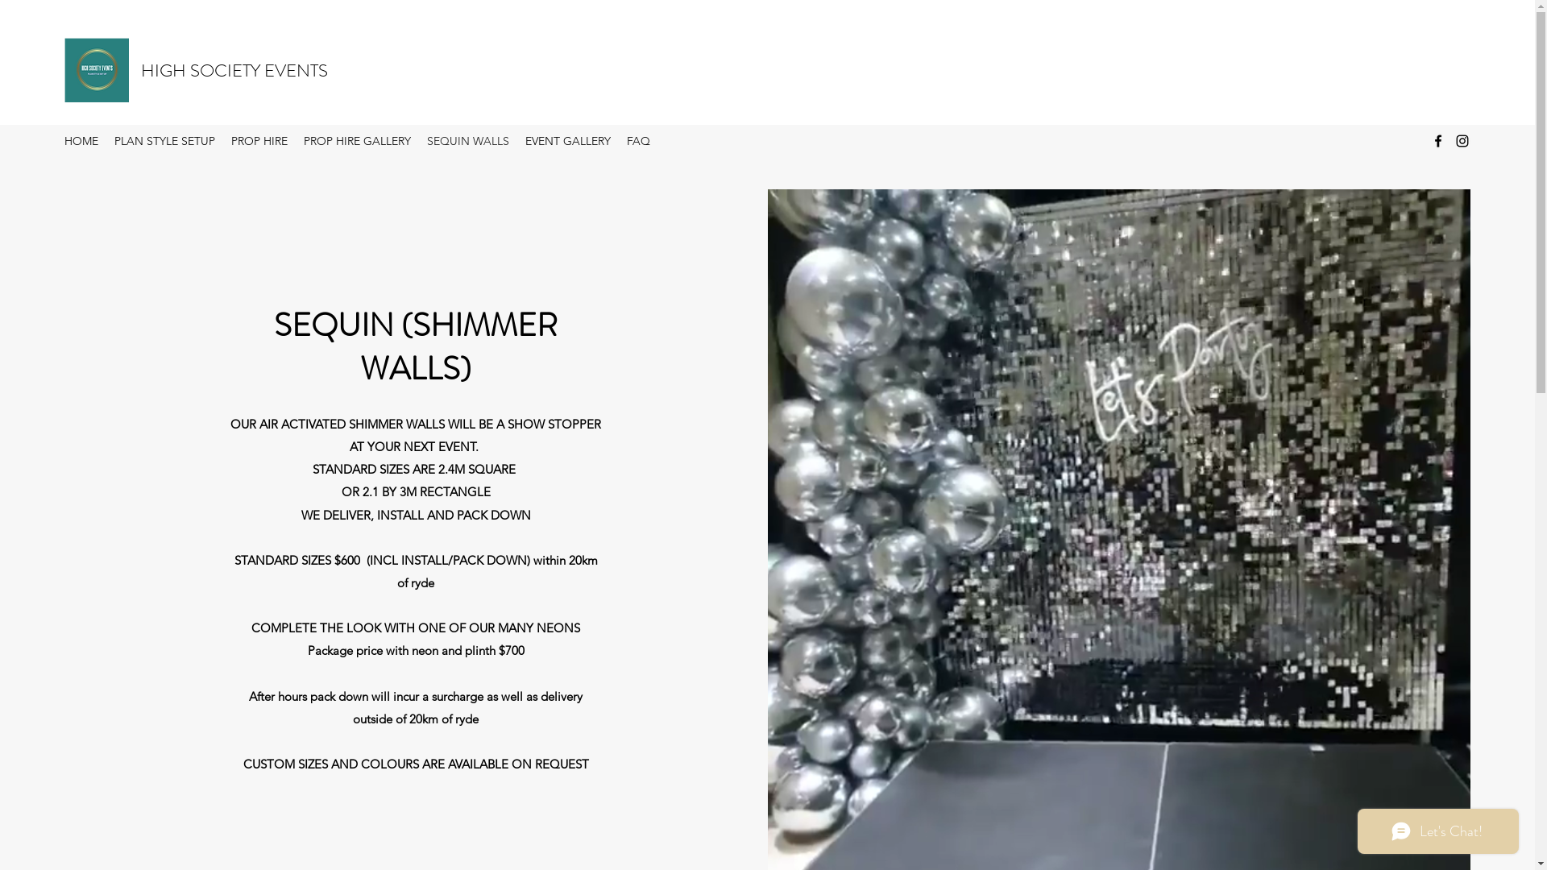 The image size is (1547, 870). I want to click on HOME, so click(81, 141).